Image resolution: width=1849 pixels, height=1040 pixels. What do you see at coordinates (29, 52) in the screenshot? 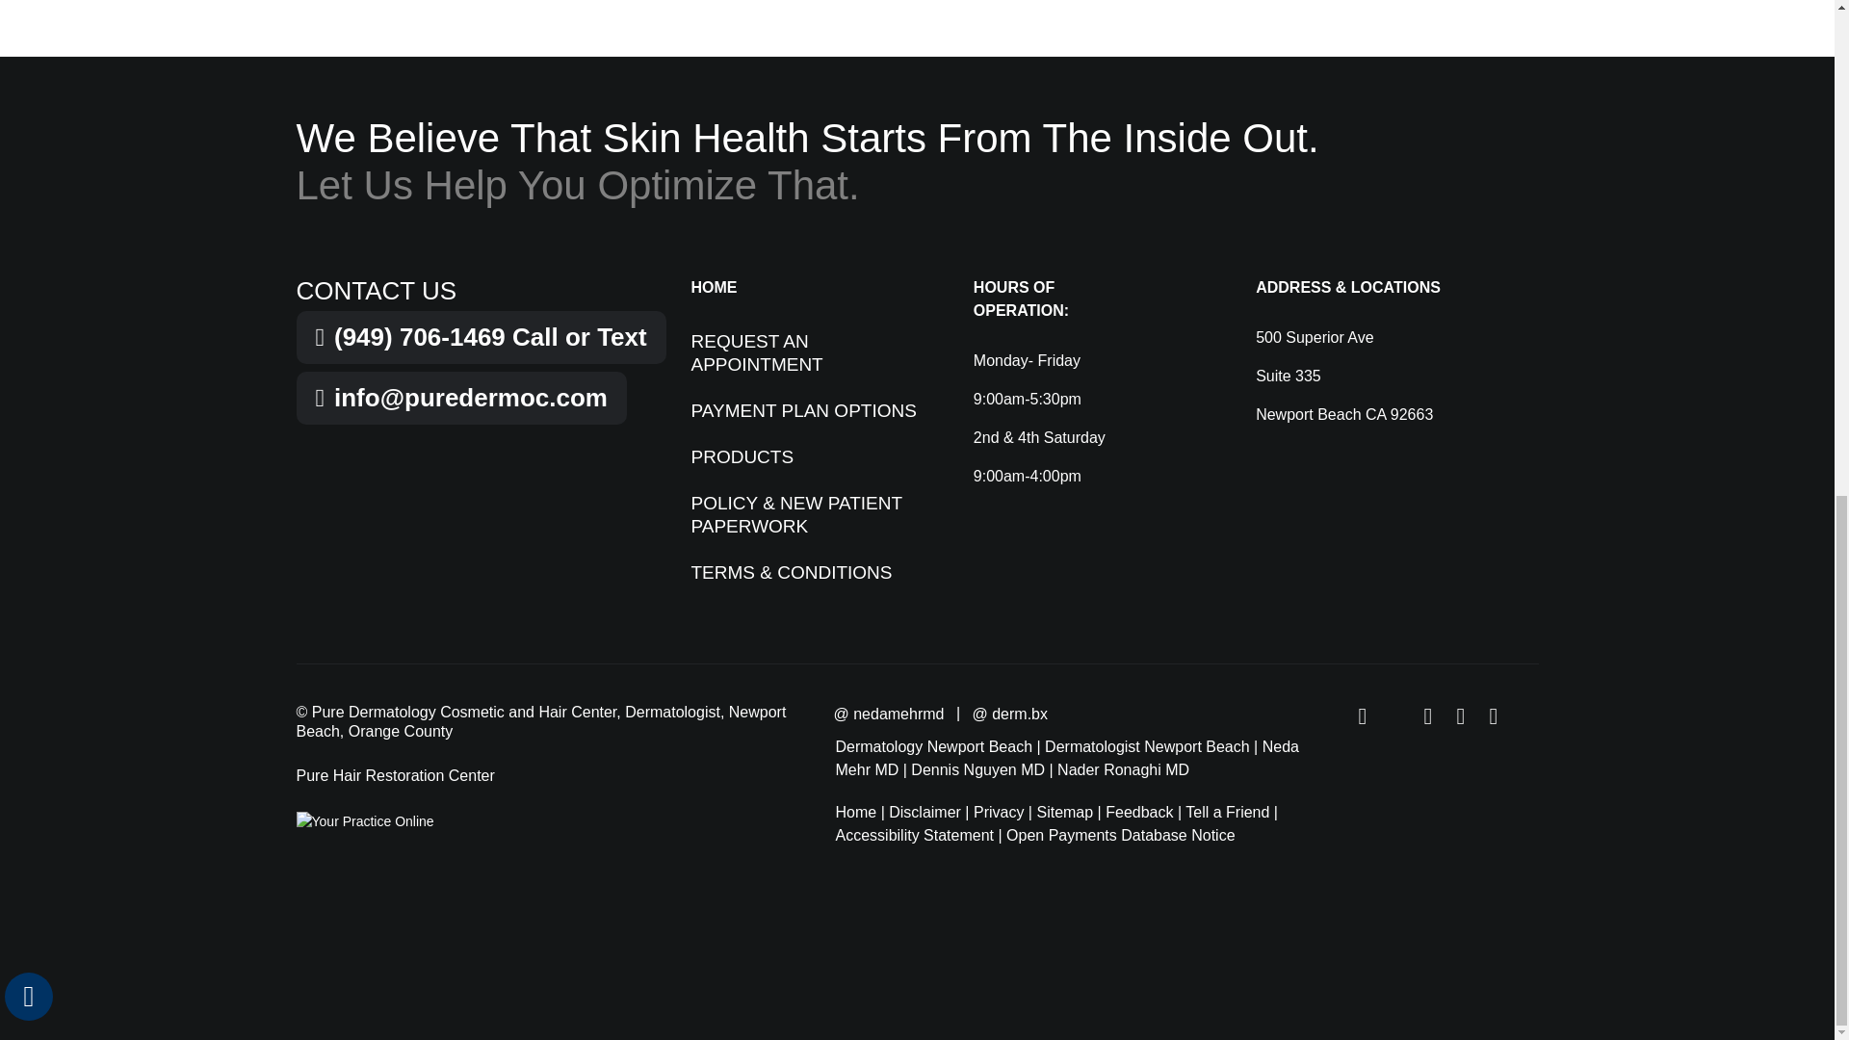
I see `Accessible Tool Options` at bounding box center [29, 52].